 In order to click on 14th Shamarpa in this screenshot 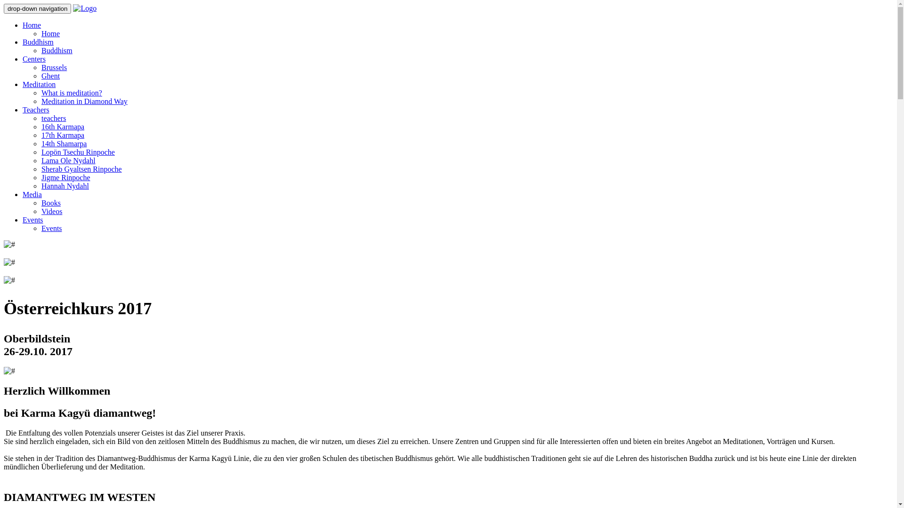, I will do `click(64, 144)`.